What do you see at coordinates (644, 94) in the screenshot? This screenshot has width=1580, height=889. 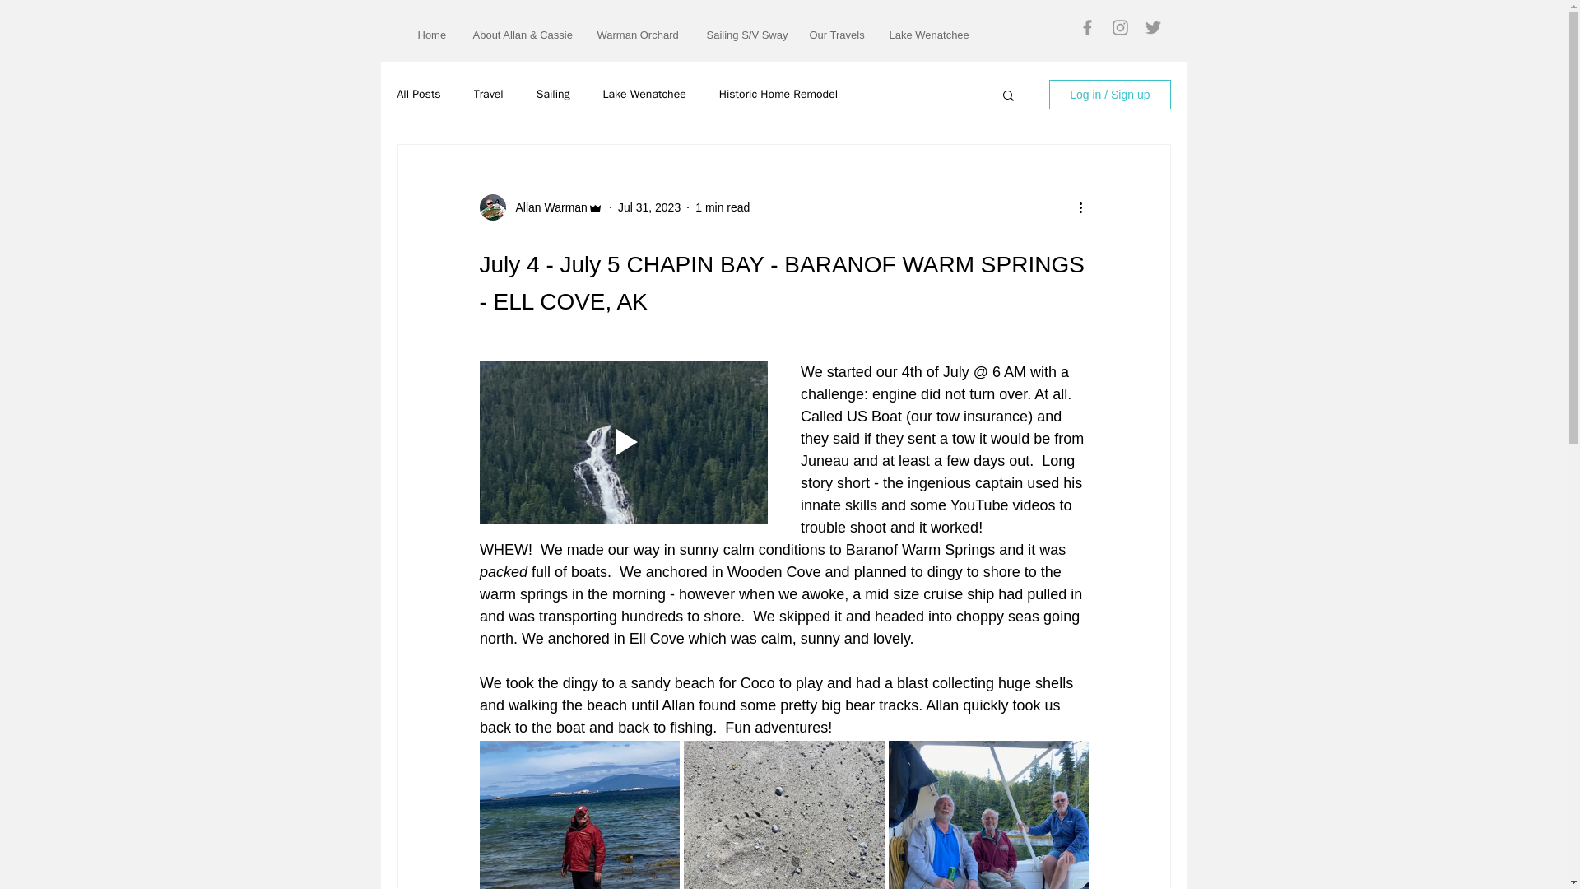 I see `Lake Wenatchee` at bounding box center [644, 94].